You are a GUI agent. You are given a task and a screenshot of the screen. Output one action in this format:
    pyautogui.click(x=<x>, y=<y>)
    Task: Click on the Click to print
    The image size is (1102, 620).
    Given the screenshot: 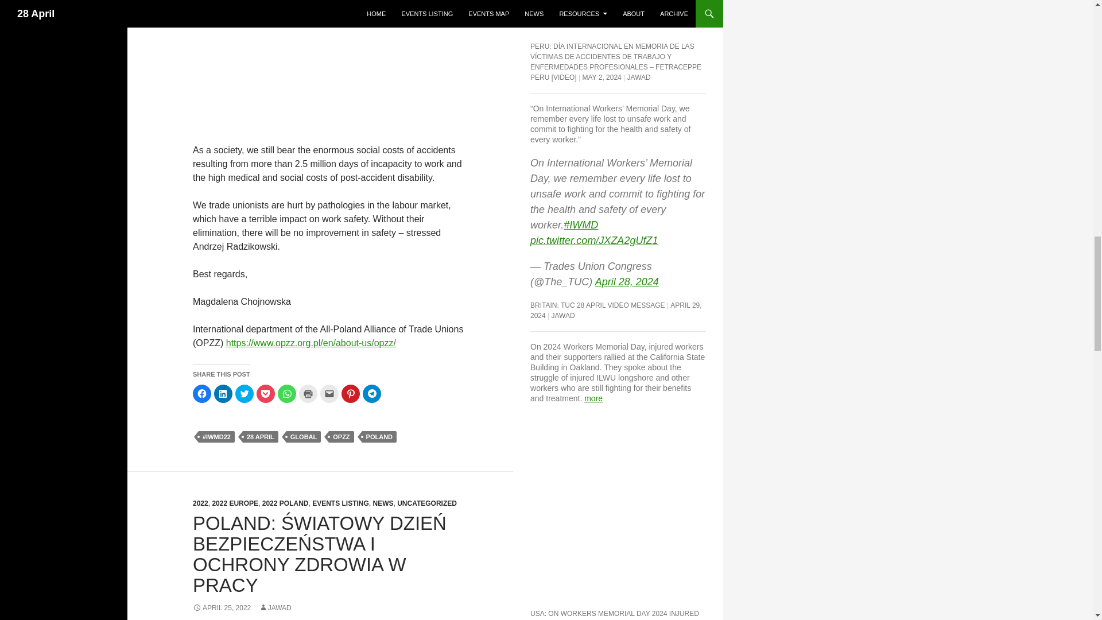 What is the action you would take?
    pyautogui.click(x=308, y=394)
    